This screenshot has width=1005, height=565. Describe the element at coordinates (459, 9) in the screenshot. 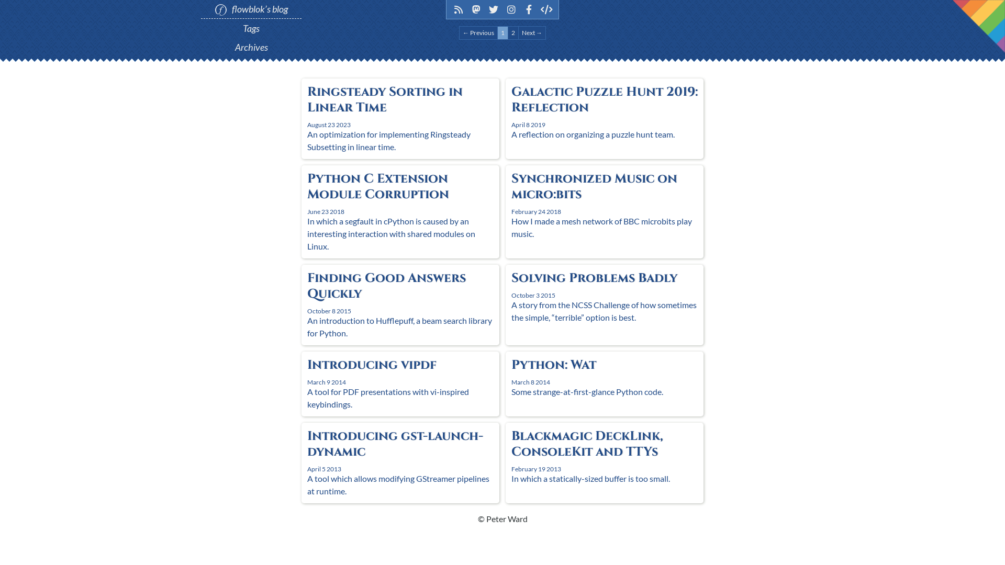

I see `atom feed` at that location.